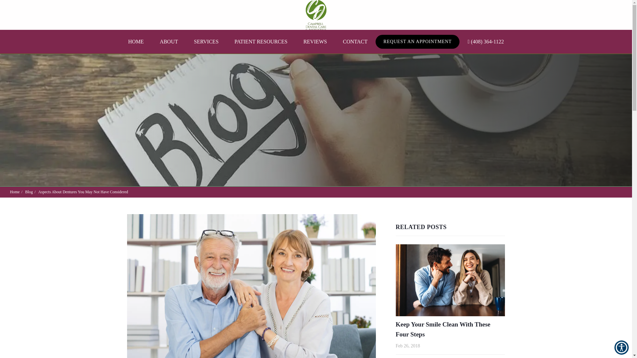 Image resolution: width=637 pixels, height=358 pixels. I want to click on REQUEST AN APPOINTMENT, so click(418, 41).